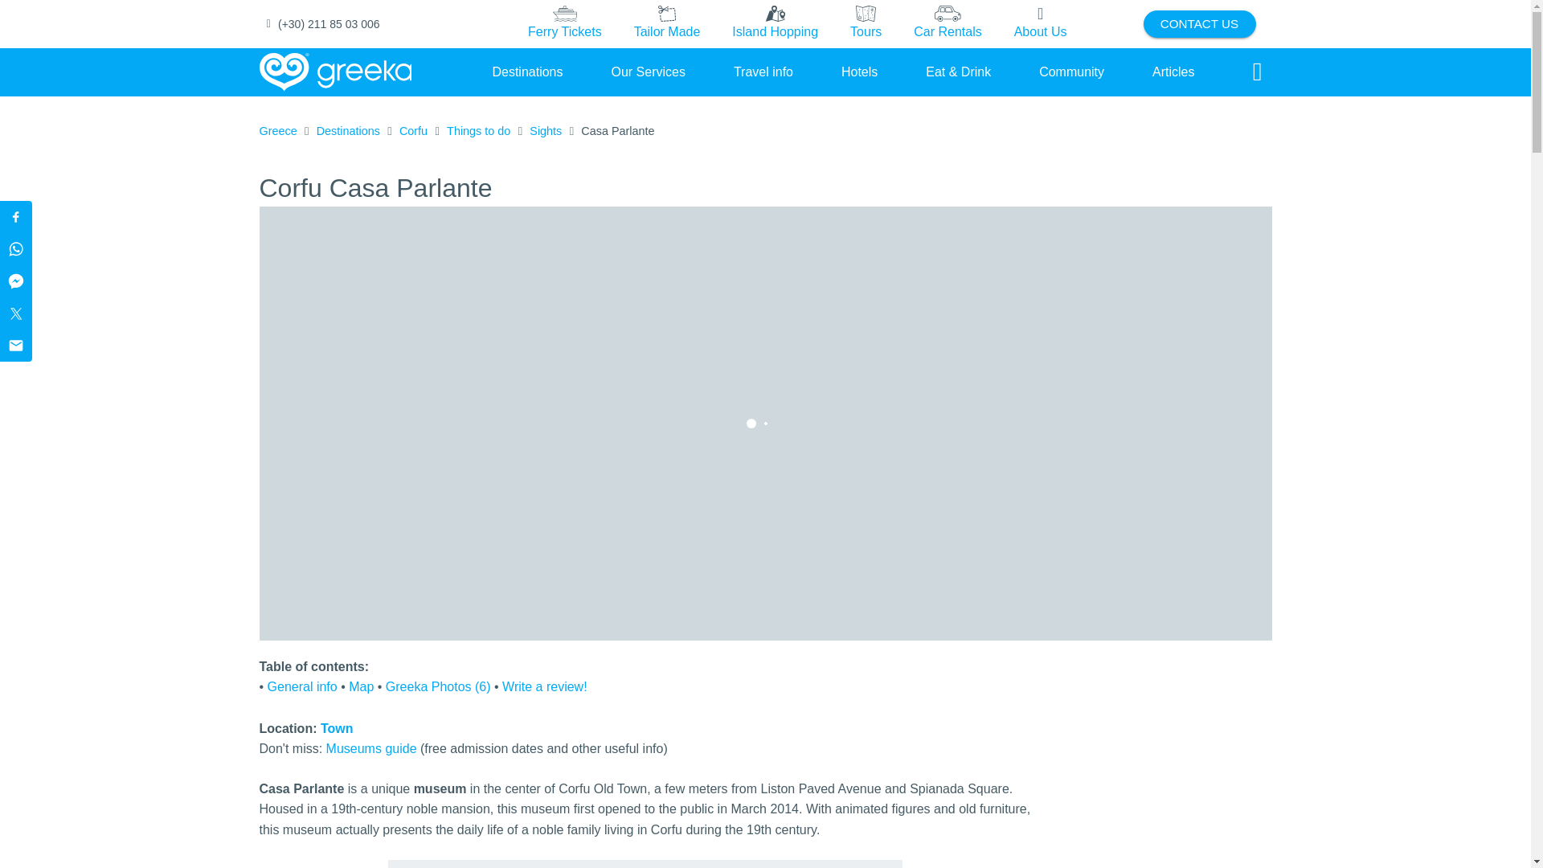  I want to click on Articles, so click(1173, 72).